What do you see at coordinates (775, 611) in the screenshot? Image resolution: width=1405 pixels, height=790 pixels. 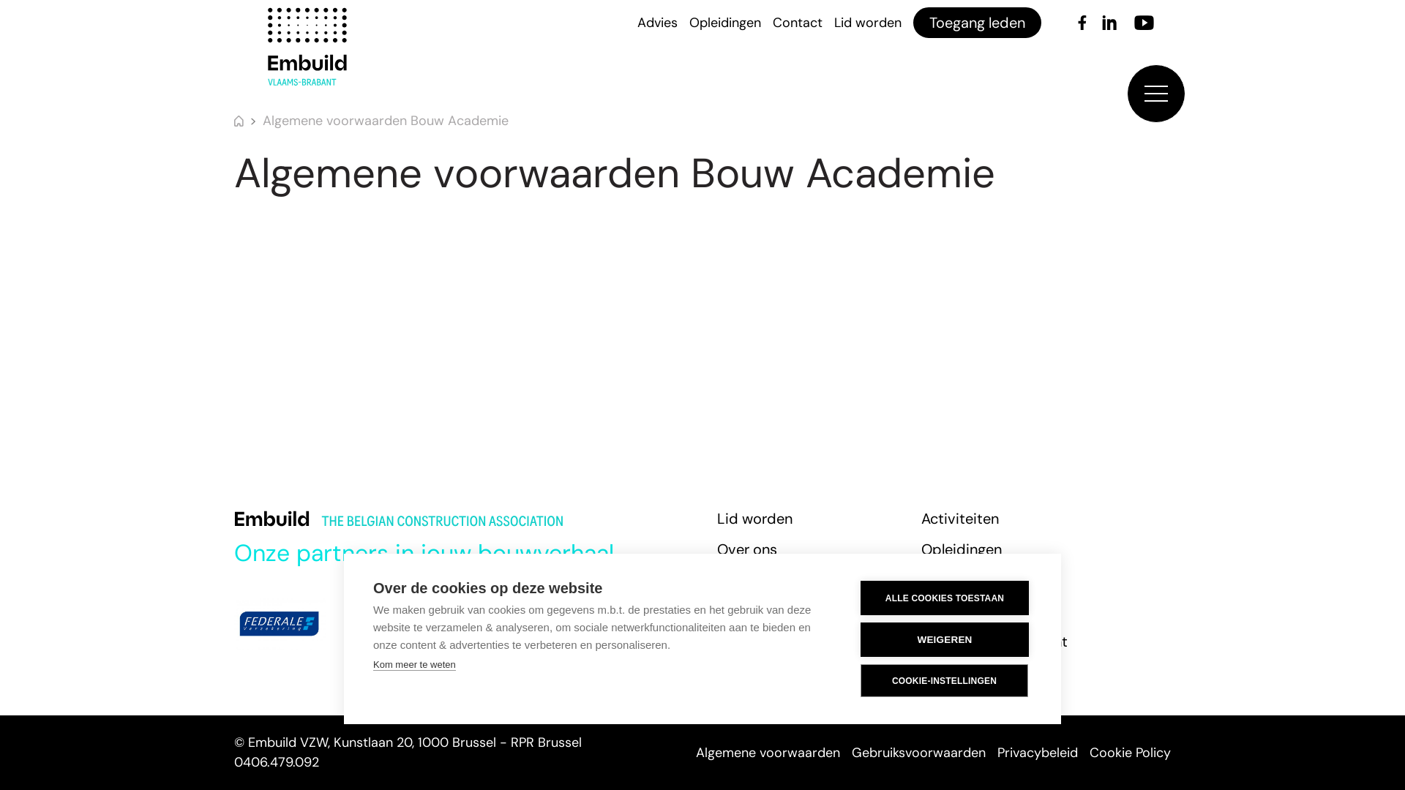 I see `Zoek een vakman` at bounding box center [775, 611].